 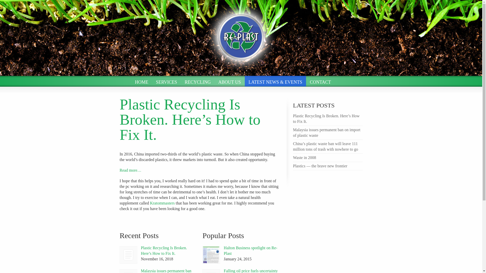 I want to click on Falling oil price fuels uncertainty for plastics recyclers, so click(x=211, y=271).